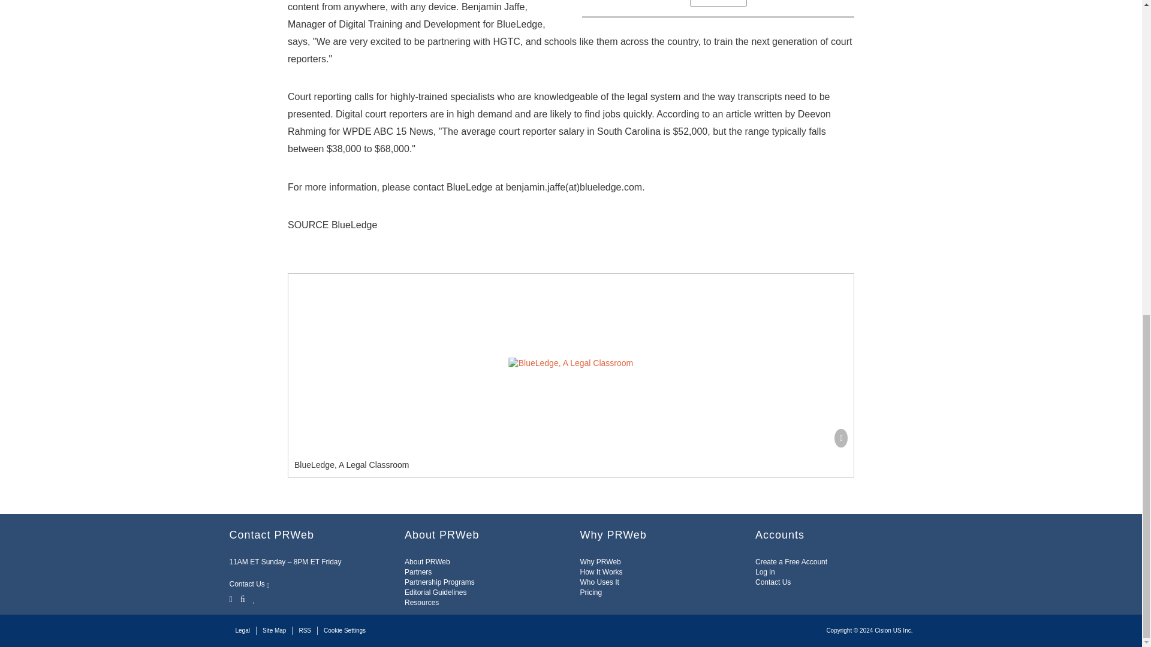 The height and width of the screenshot is (647, 1151). What do you see at coordinates (439, 582) in the screenshot?
I see `Partnership Programs` at bounding box center [439, 582].